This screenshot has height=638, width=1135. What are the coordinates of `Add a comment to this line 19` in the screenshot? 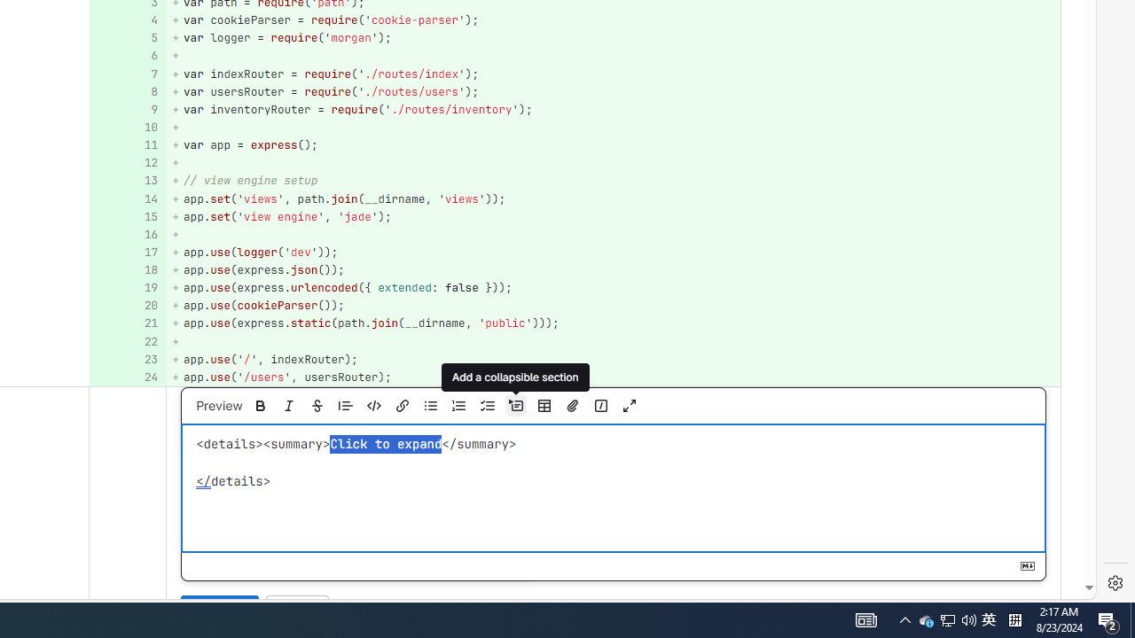 It's located at (128, 289).